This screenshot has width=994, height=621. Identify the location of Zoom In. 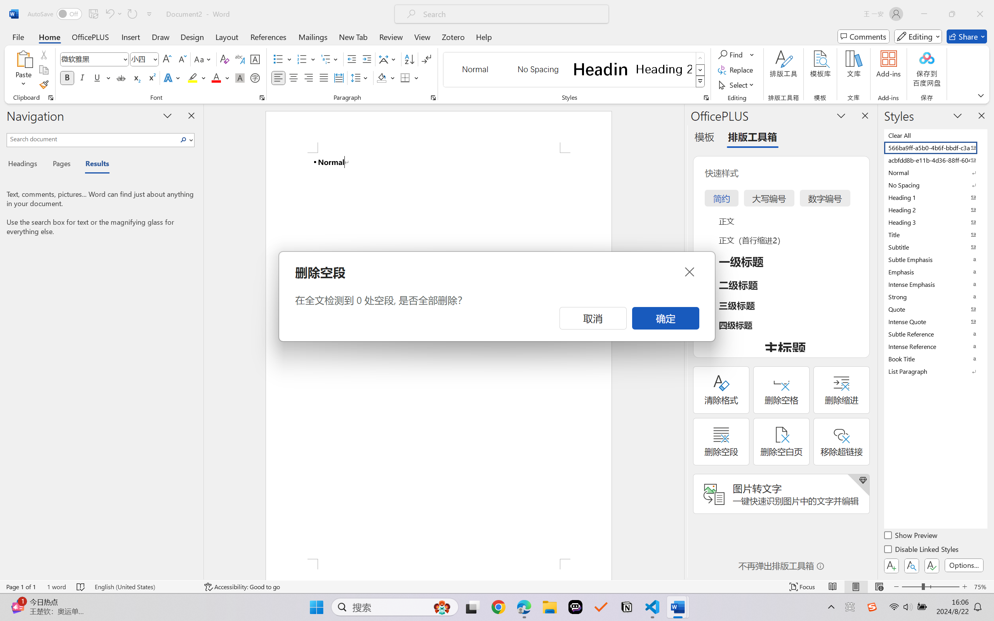
(965, 587).